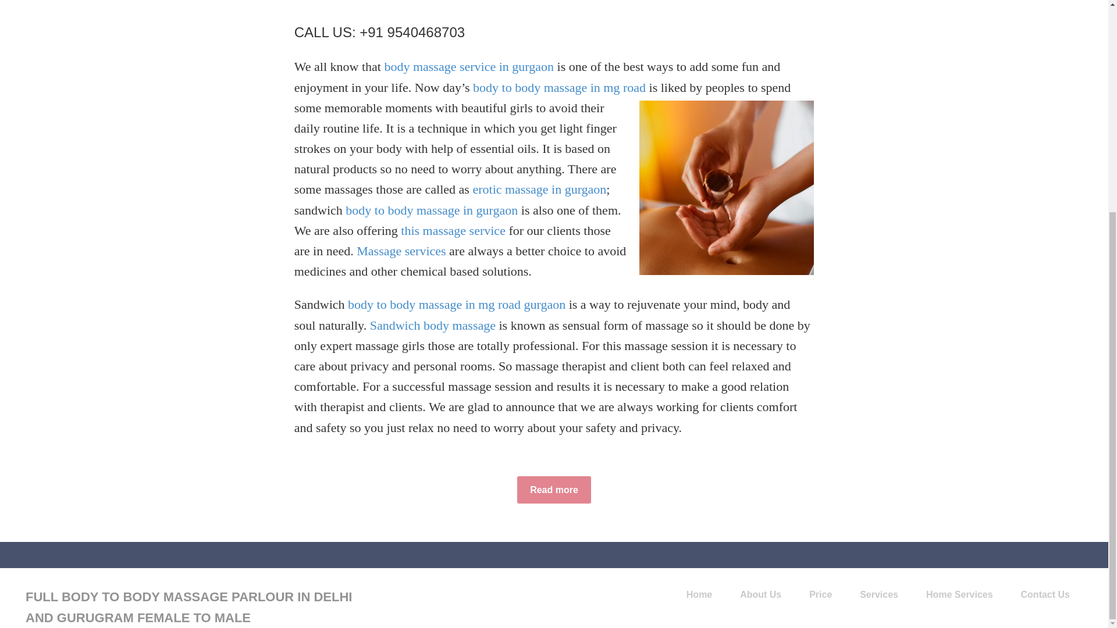 This screenshot has height=628, width=1117. Describe the element at coordinates (453, 230) in the screenshot. I see `this massage service` at that location.